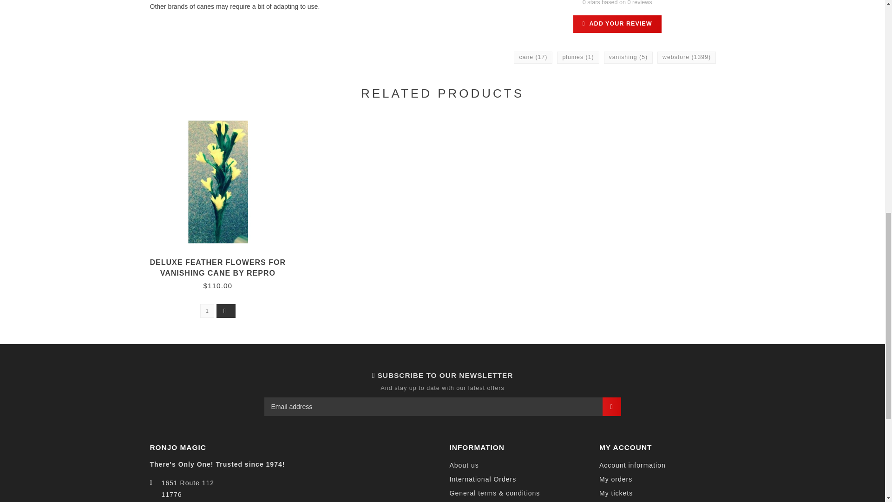 The height and width of the screenshot is (502, 892). Describe the element at coordinates (687, 58) in the screenshot. I see `webstore` at that location.